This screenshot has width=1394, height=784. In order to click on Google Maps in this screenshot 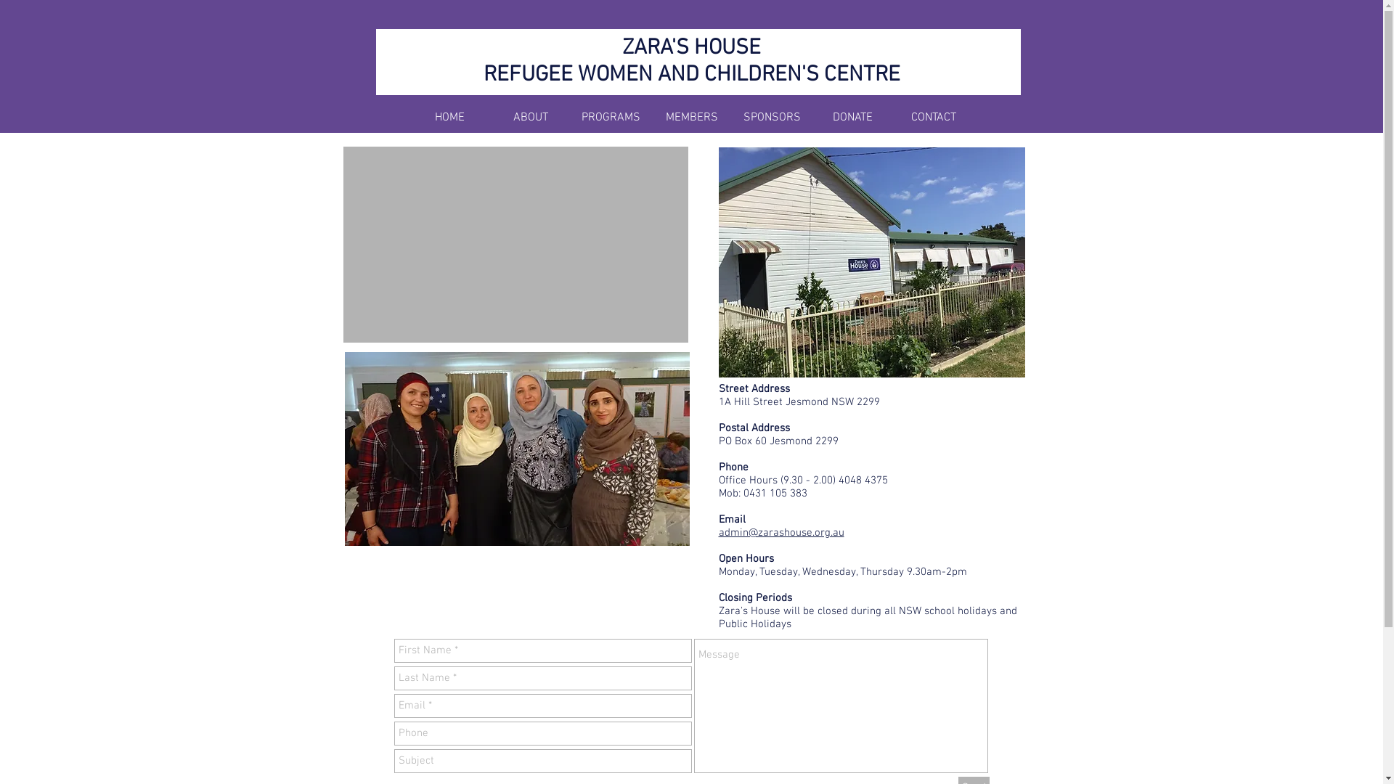, I will do `click(515, 245)`.